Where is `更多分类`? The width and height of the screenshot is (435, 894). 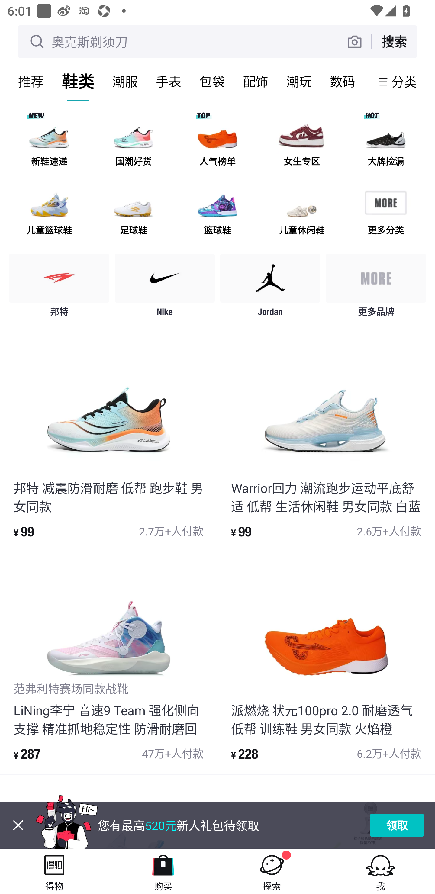 更多分类 is located at coordinates (385, 212).